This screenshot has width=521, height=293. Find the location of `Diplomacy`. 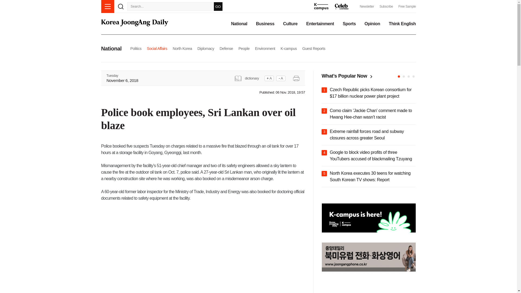

Diplomacy is located at coordinates (206, 48).